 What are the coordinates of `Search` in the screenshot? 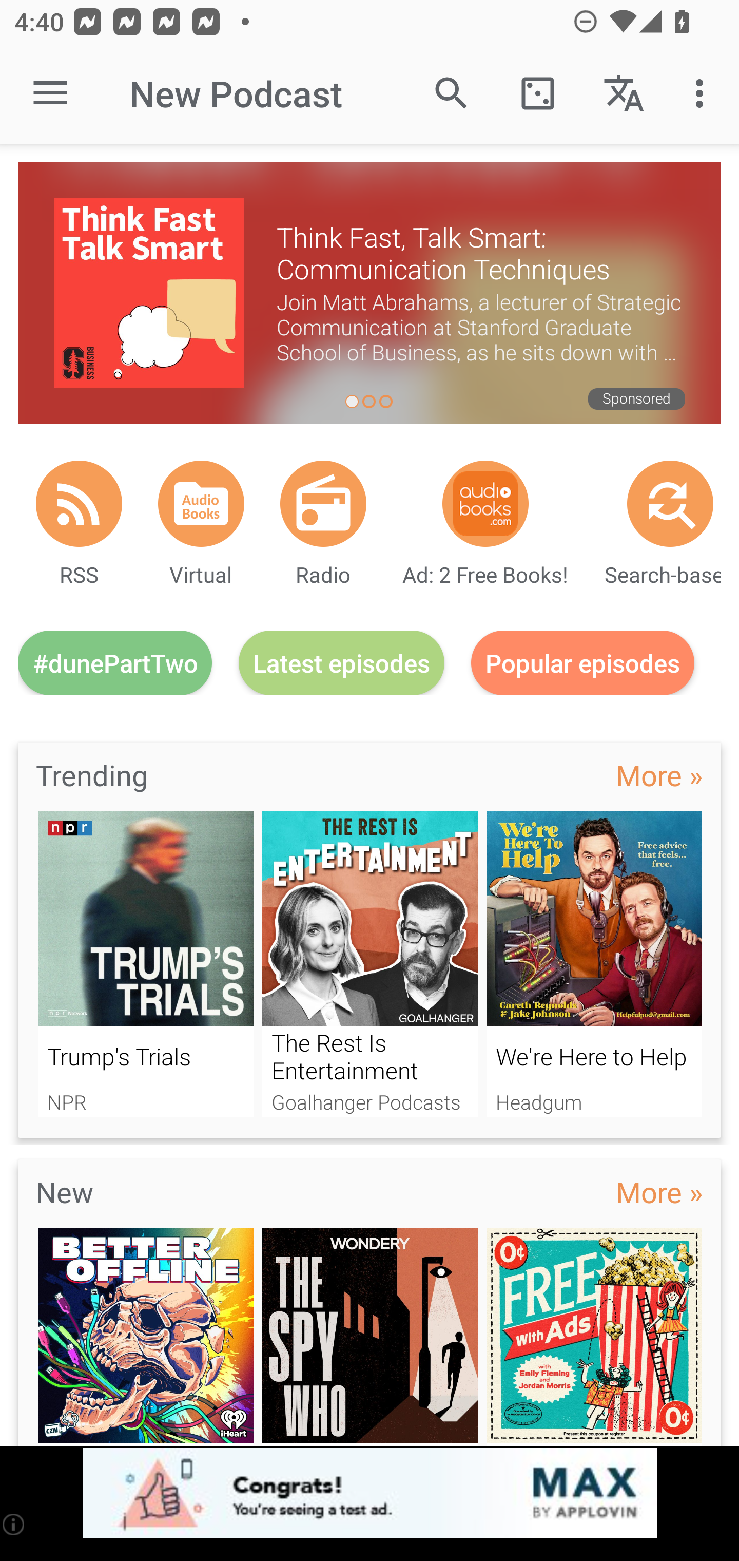 It's located at (452, 93).